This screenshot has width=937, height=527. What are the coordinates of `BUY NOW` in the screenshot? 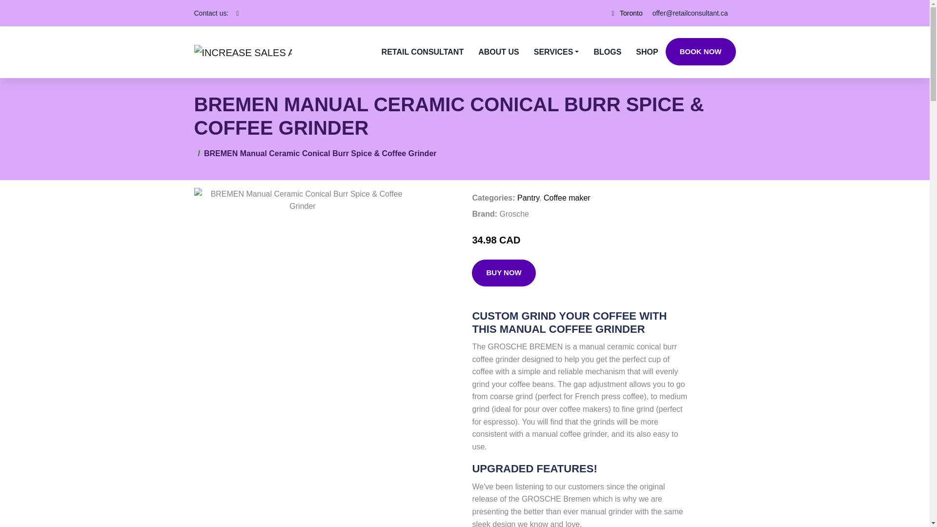 It's located at (504, 273).